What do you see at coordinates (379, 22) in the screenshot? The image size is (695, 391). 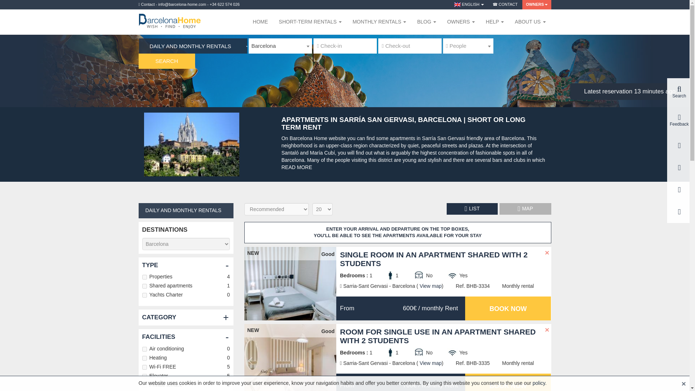 I see `MONTHLY RENTALS` at bounding box center [379, 22].